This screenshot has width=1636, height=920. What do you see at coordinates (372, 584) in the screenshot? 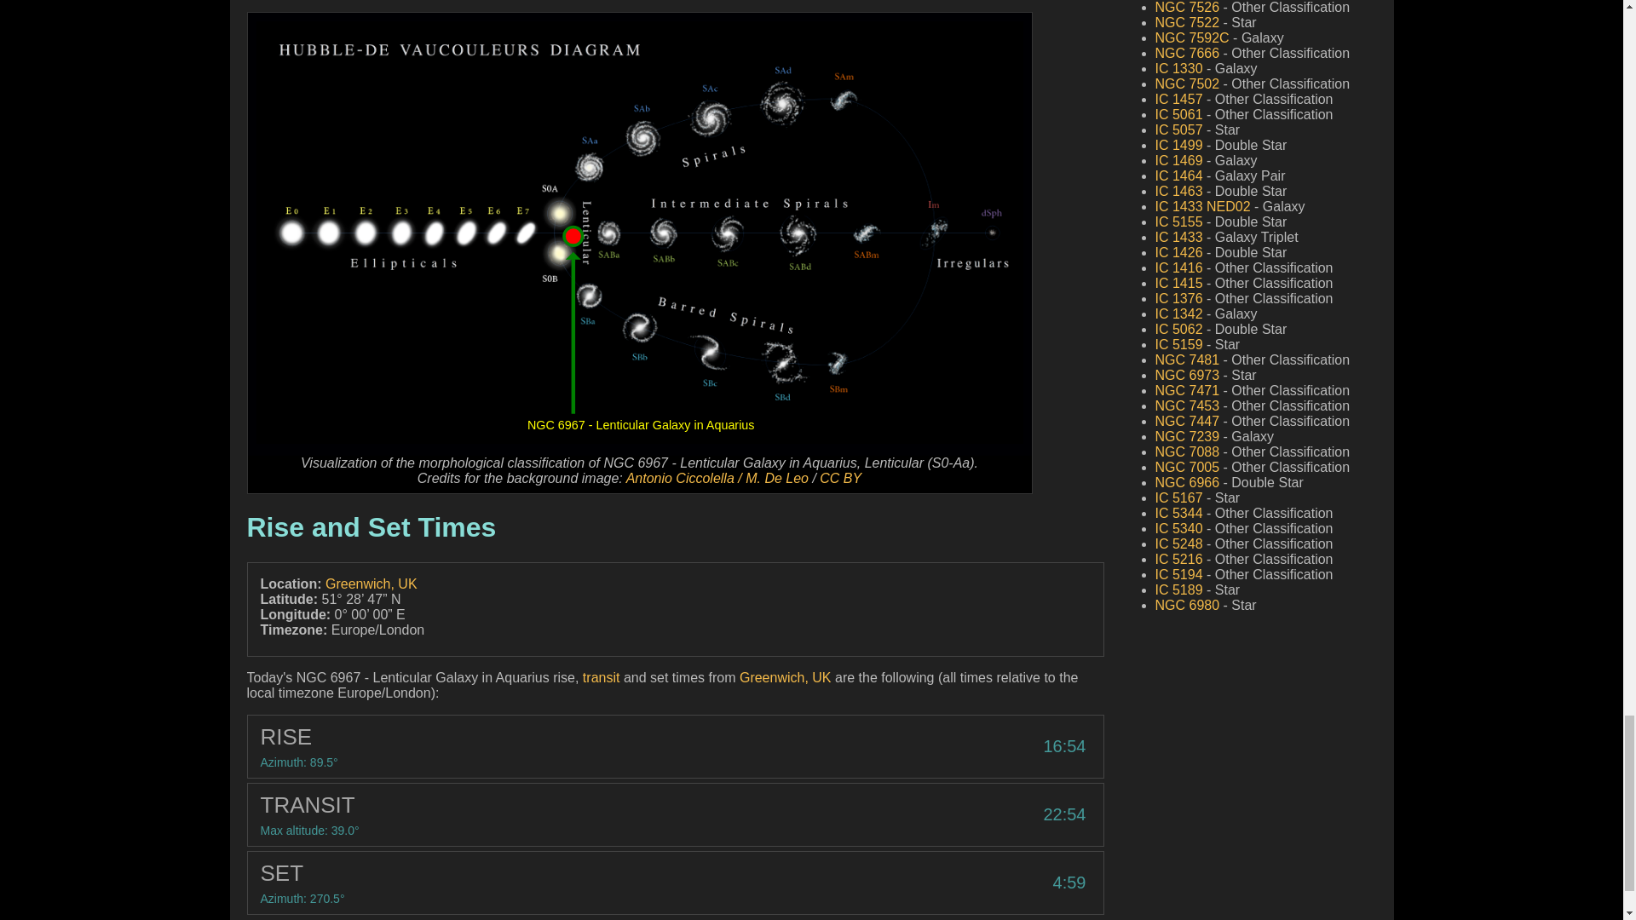
I see `Change location` at bounding box center [372, 584].